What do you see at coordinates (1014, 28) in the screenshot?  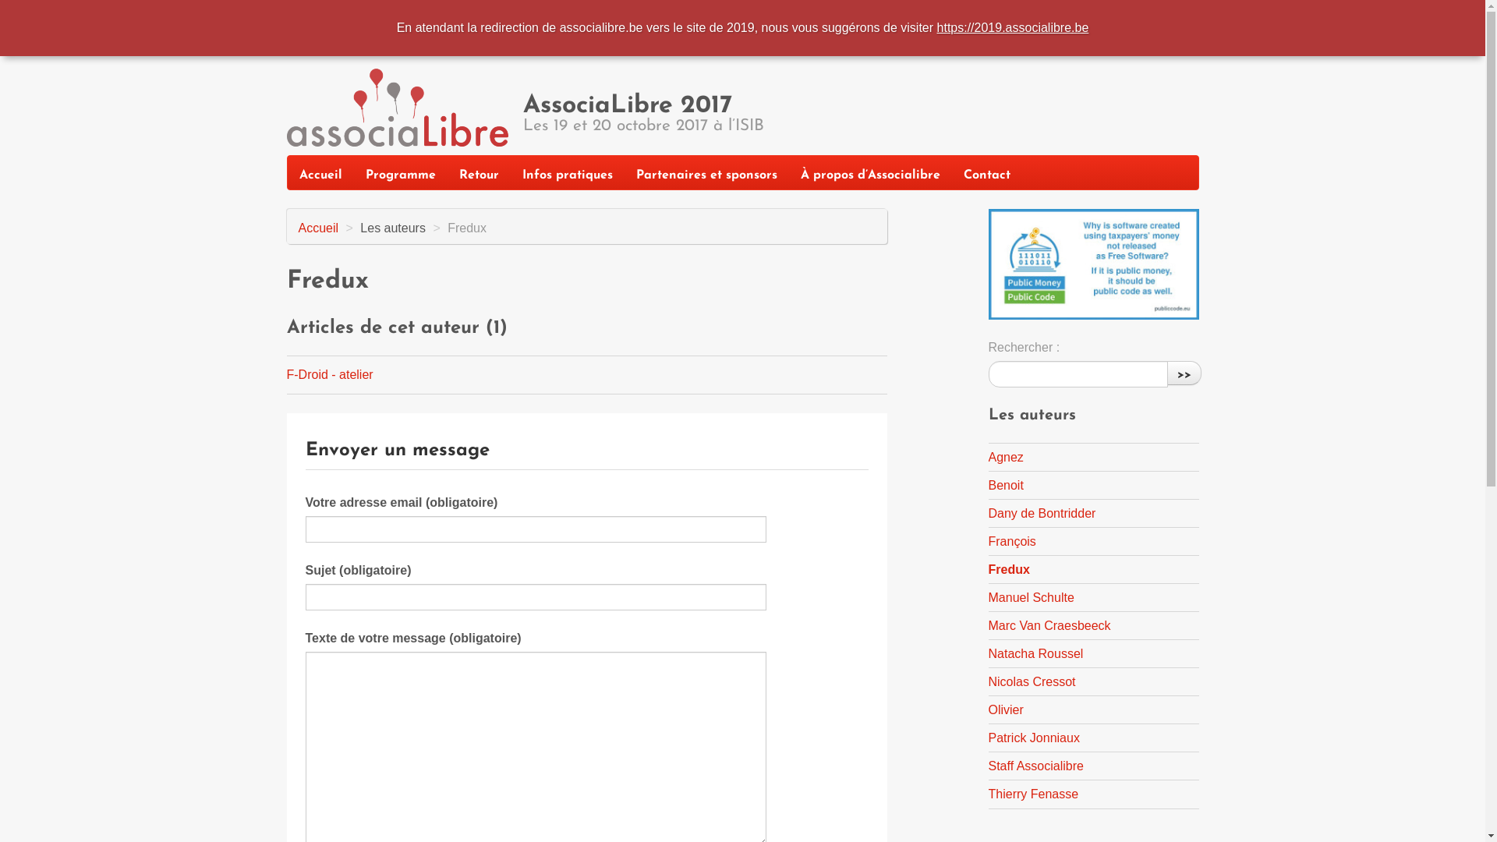 I see `https://2019.associalibre.be` at bounding box center [1014, 28].